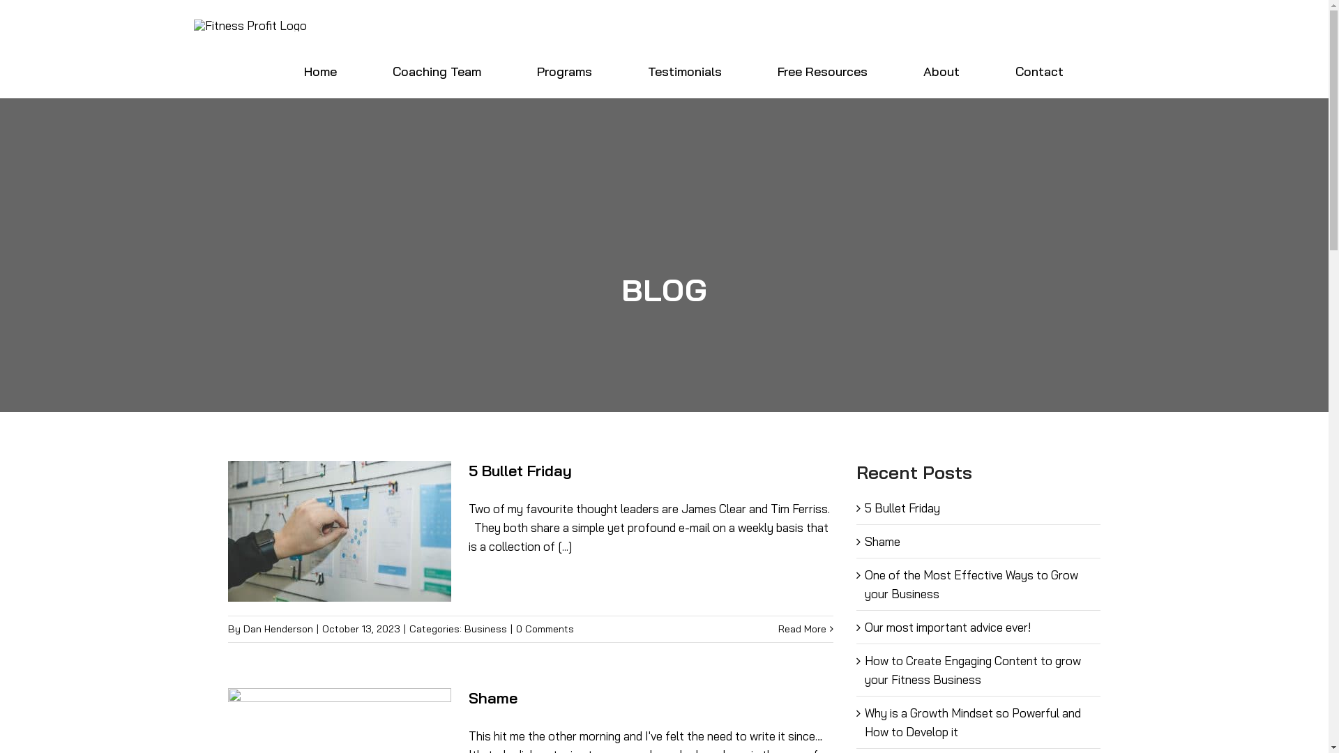  What do you see at coordinates (520, 471) in the screenshot?
I see `5 Bullet Friday` at bounding box center [520, 471].